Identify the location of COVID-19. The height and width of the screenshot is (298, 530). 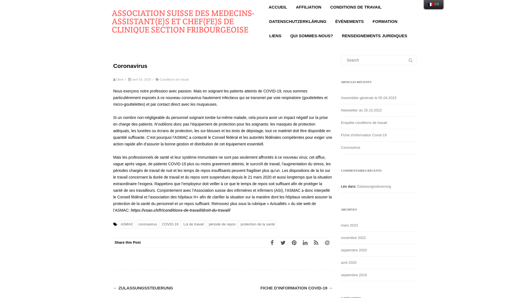
(170, 224).